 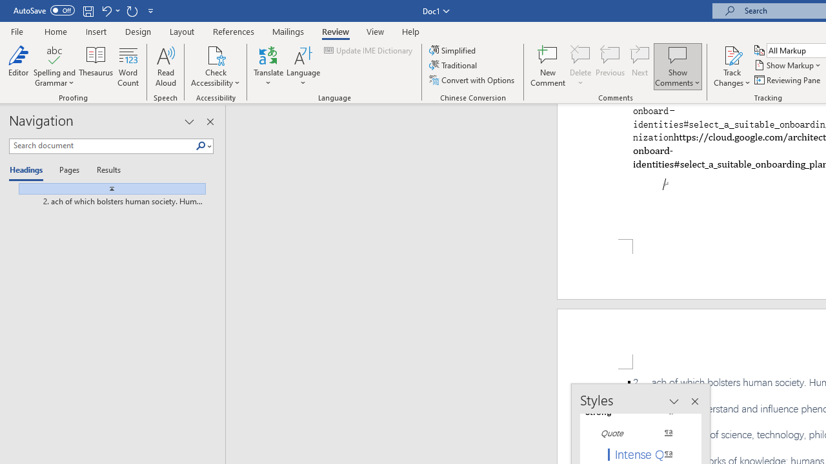 What do you see at coordinates (635, 411) in the screenshot?
I see `Strong` at bounding box center [635, 411].